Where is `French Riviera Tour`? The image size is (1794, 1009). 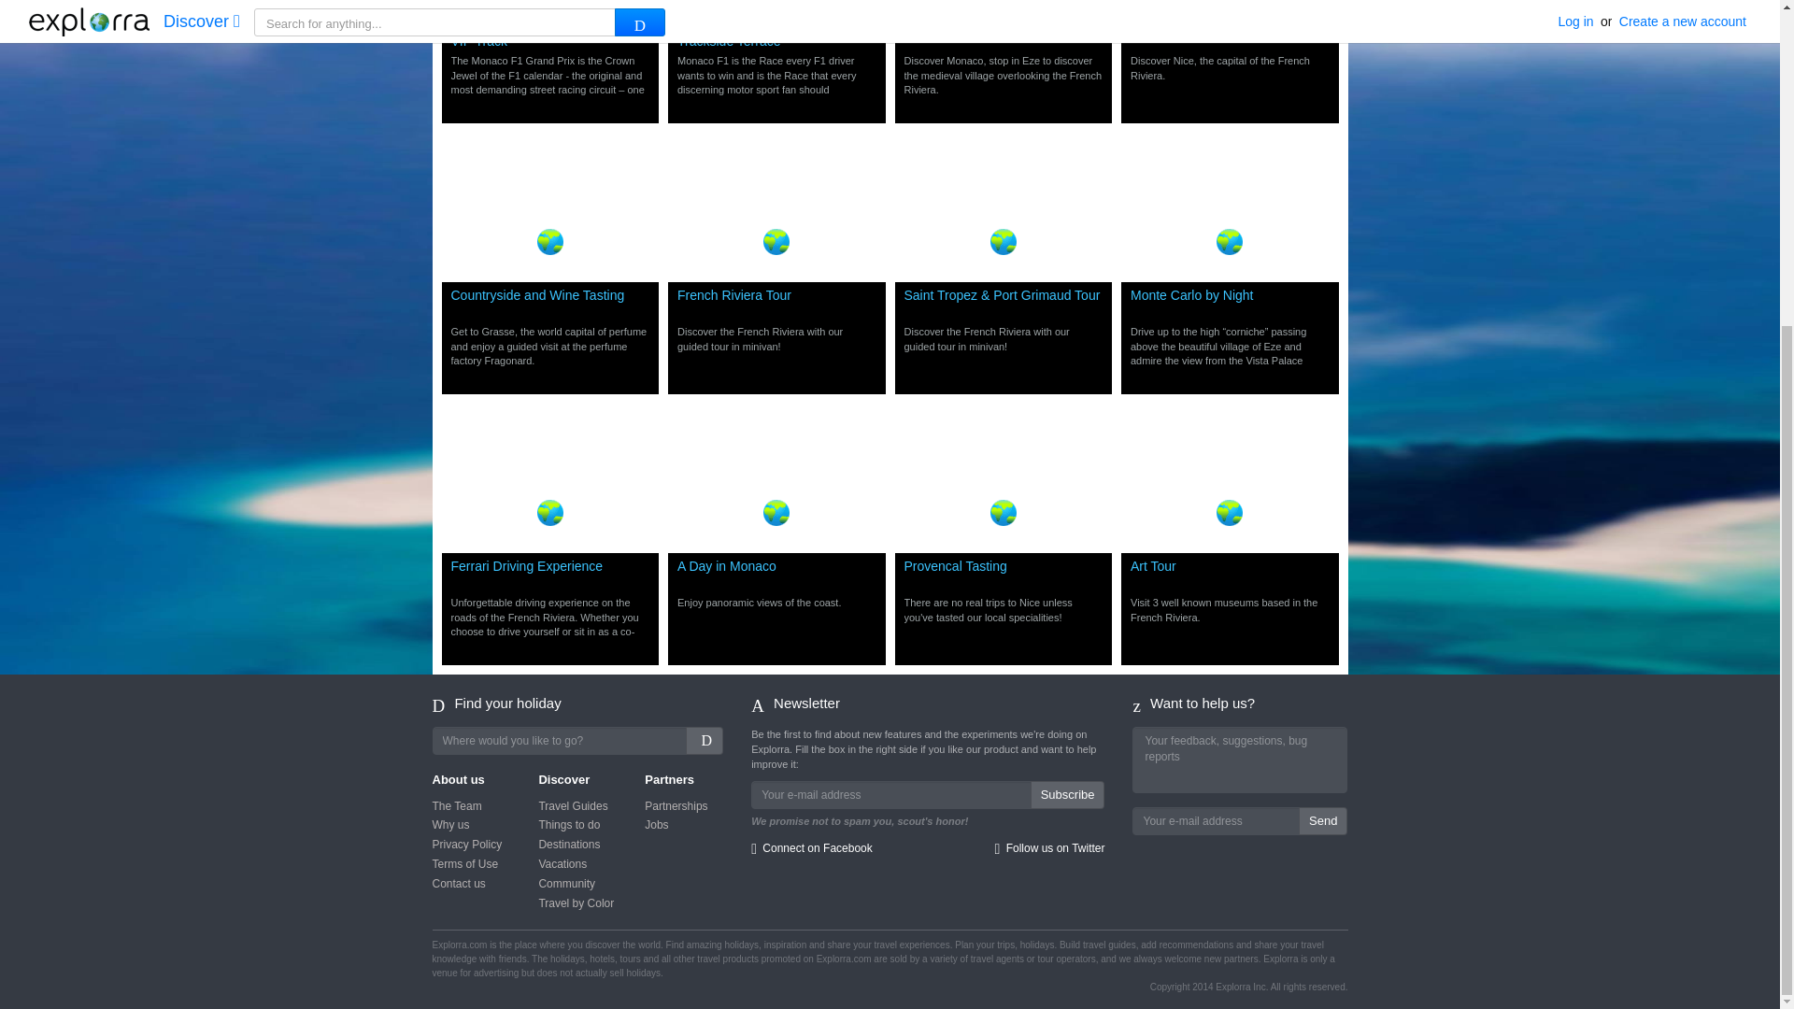
French Riviera Tour is located at coordinates (1230, 32).